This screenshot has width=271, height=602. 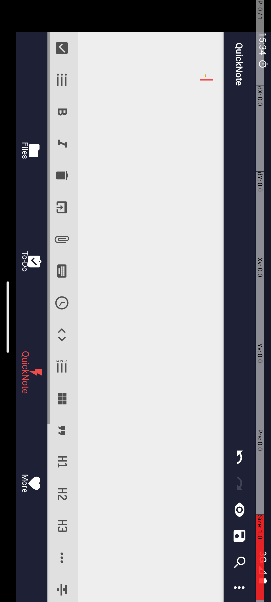 What do you see at coordinates (335, 209) in the screenshot?
I see `Inline code` at bounding box center [335, 209].